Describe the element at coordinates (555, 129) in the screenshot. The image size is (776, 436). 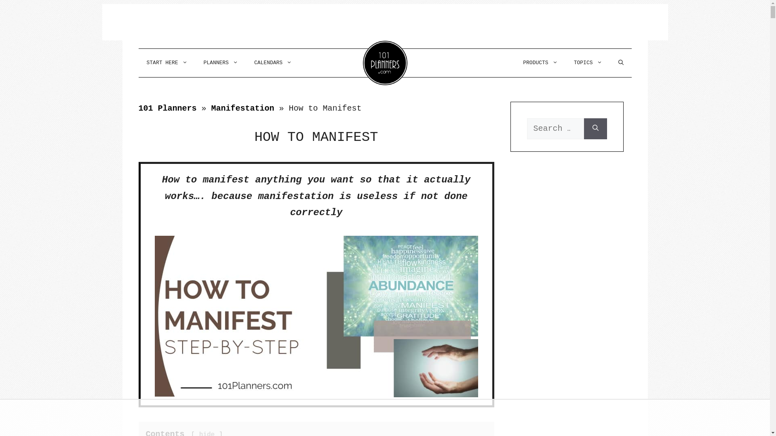
I see `Search for:` at that location.